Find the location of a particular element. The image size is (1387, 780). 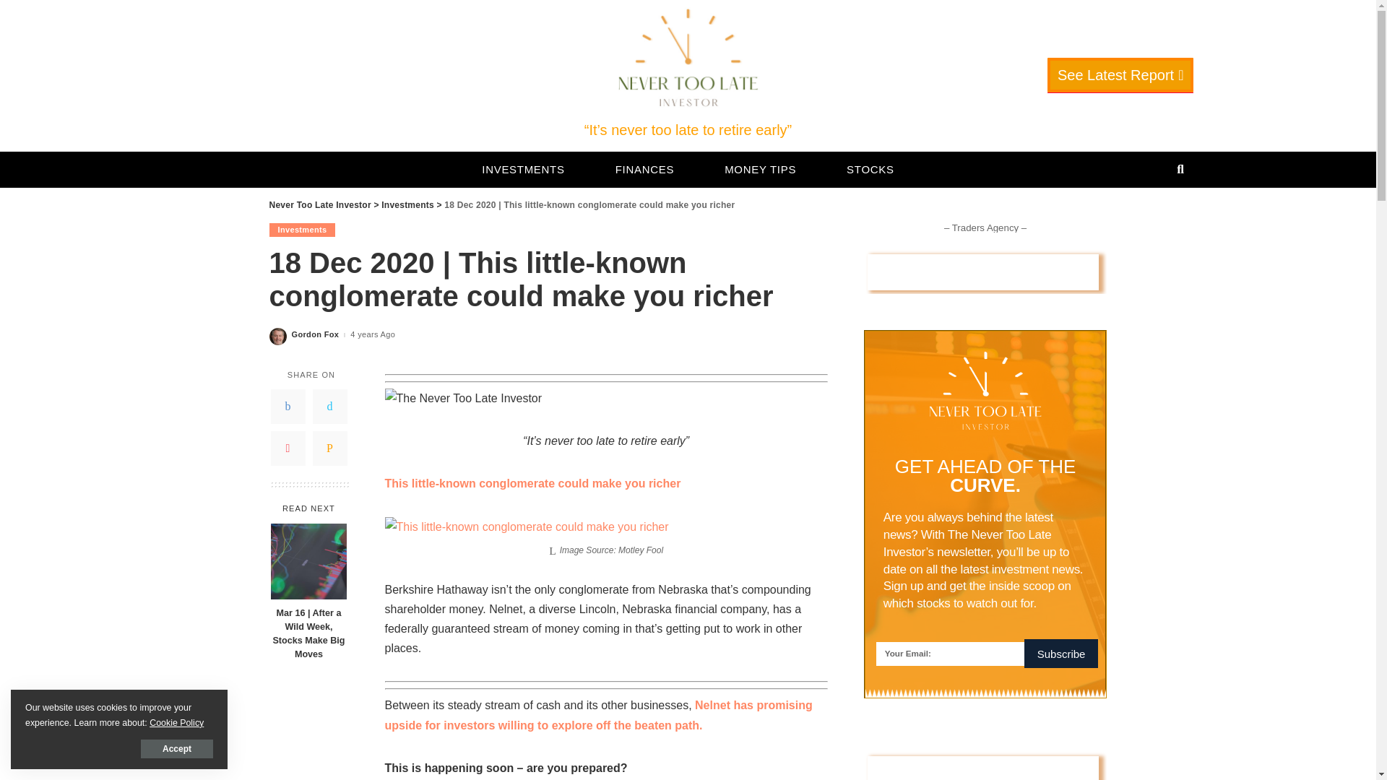

Go to Never Too Late Investor. is located at coordinates (319, 204).